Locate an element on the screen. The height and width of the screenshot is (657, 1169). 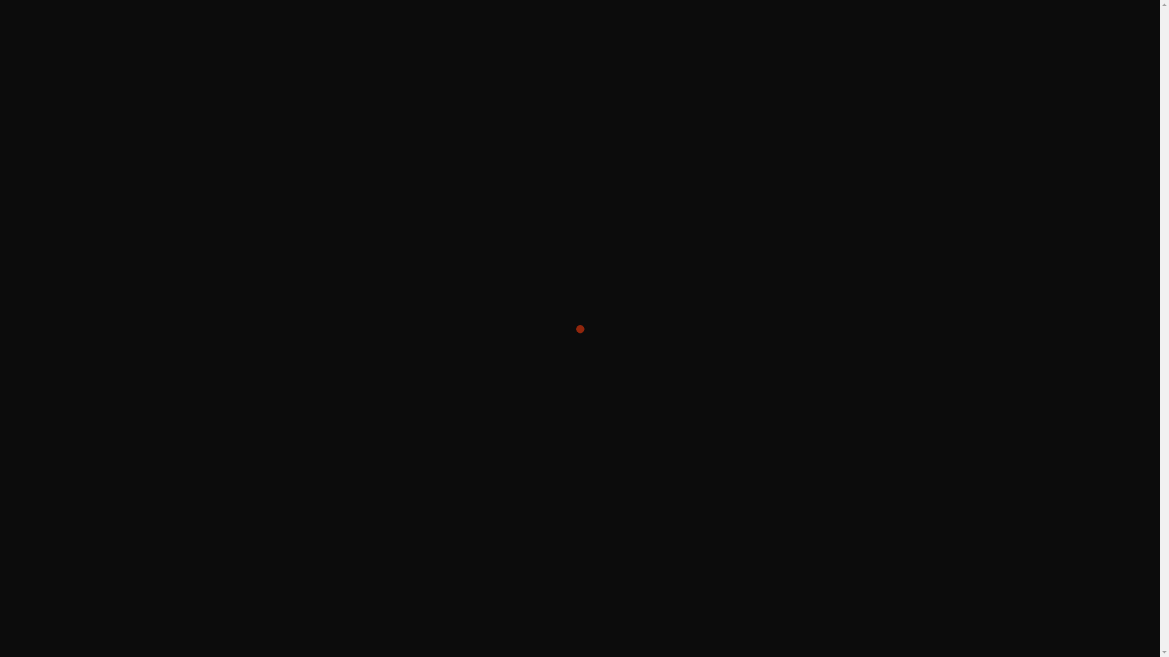
Home is located at coordinates (840, 18).